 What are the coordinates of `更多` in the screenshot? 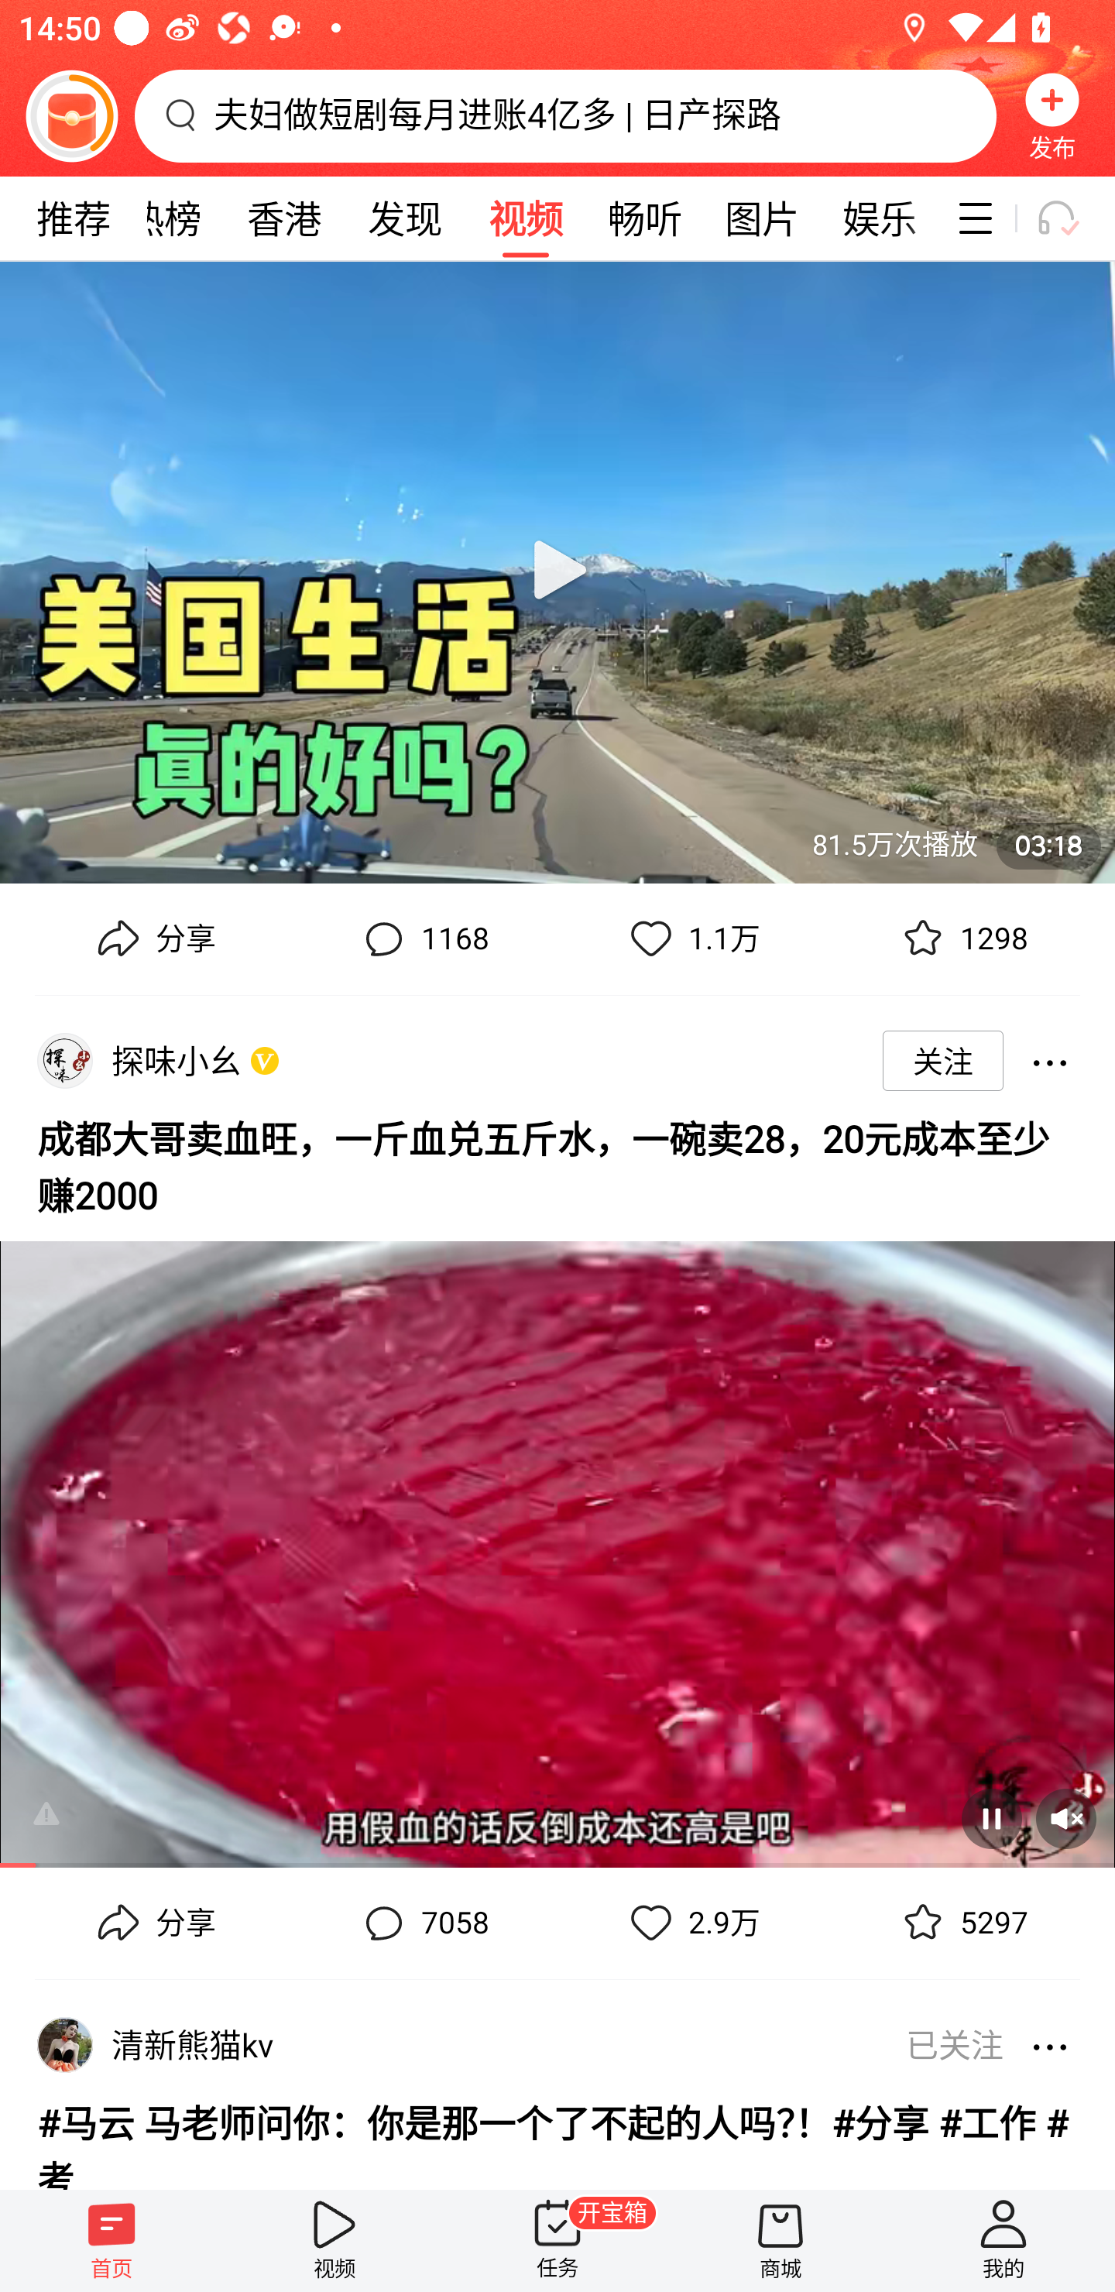 It's located at (1049, 1061).